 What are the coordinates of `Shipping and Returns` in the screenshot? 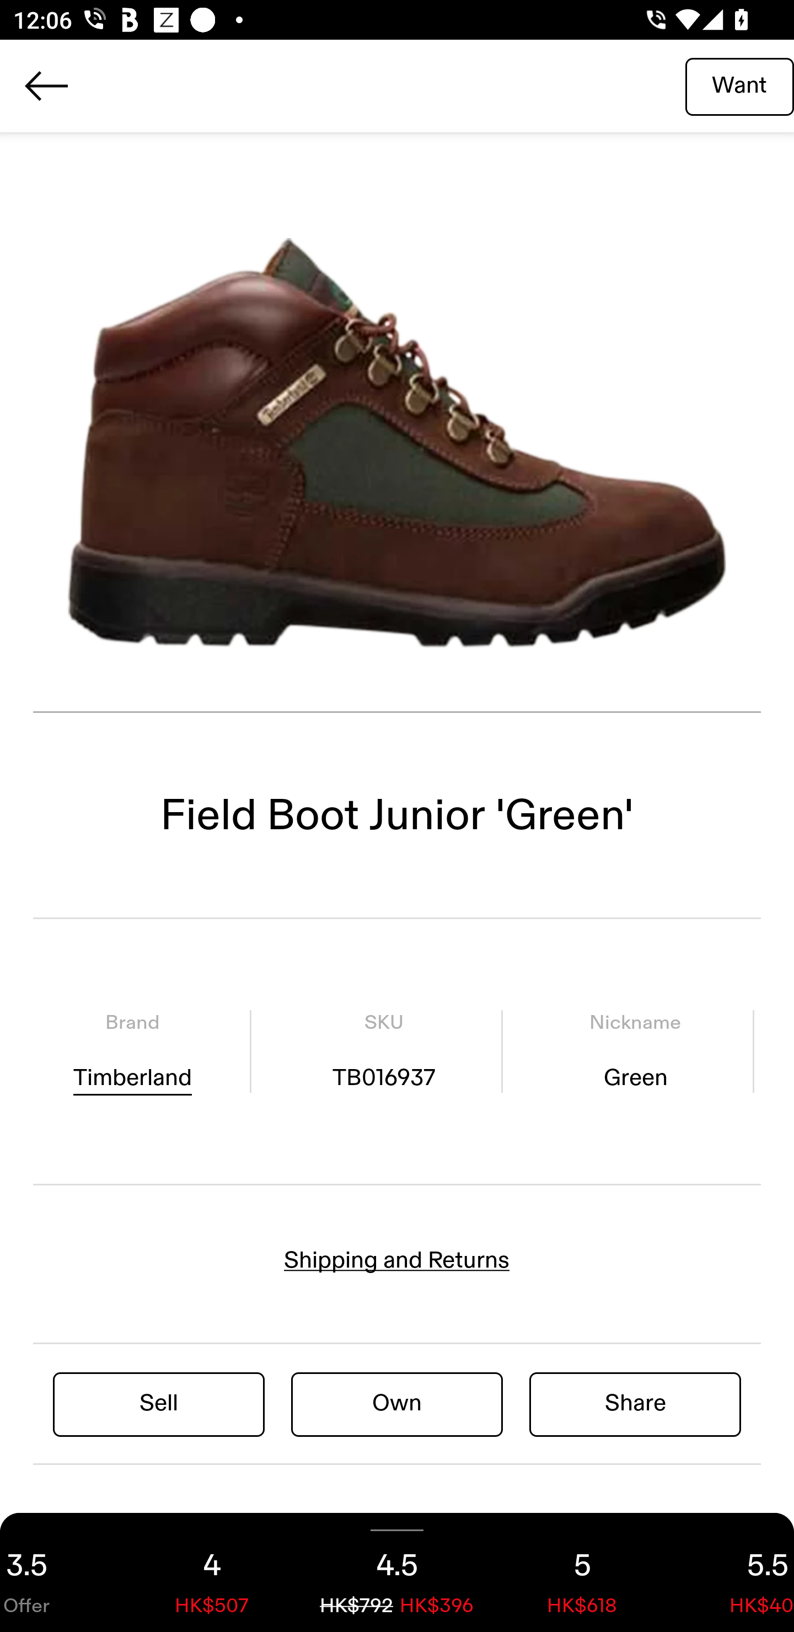 It's located at (397, 1260).